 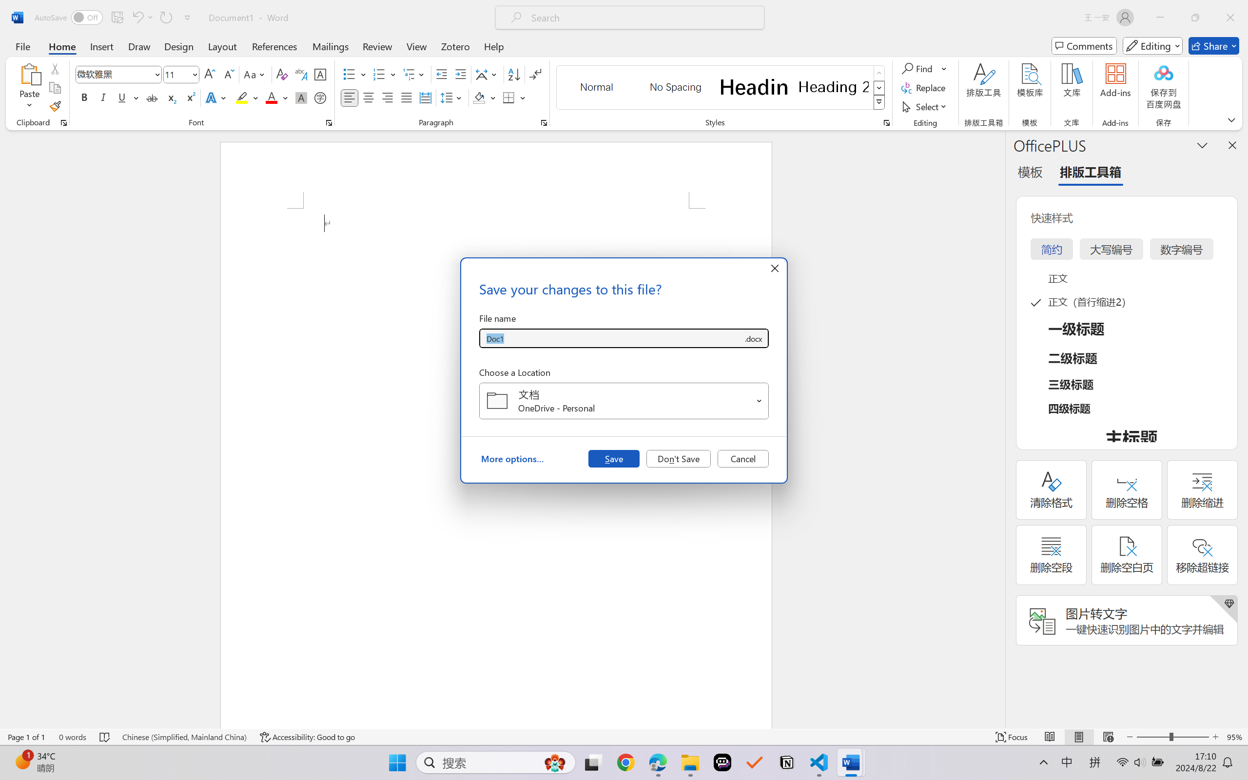 What do you see at coordinates (184, 737) in the screenshot?
I see `Language Chinese (Simplified, Mainland China)` at bounding box center [184, 737].